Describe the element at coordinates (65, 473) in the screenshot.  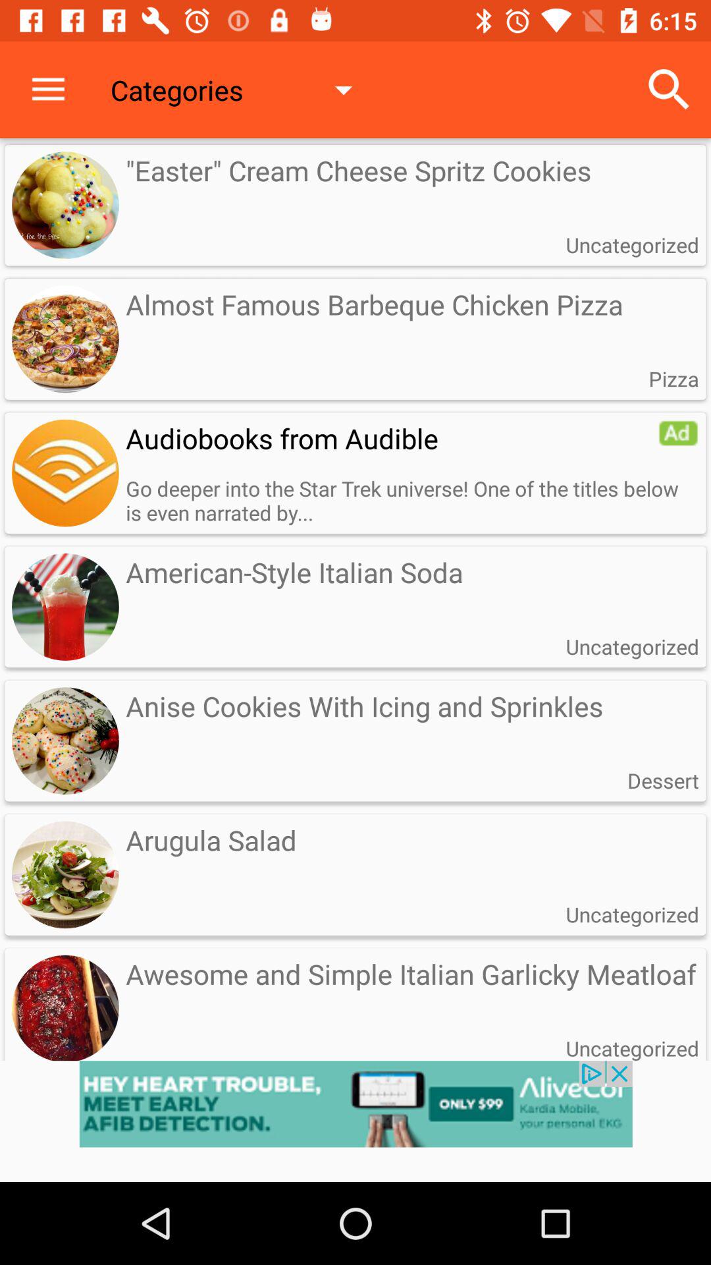
I see `app of the audiobooks` at that location.